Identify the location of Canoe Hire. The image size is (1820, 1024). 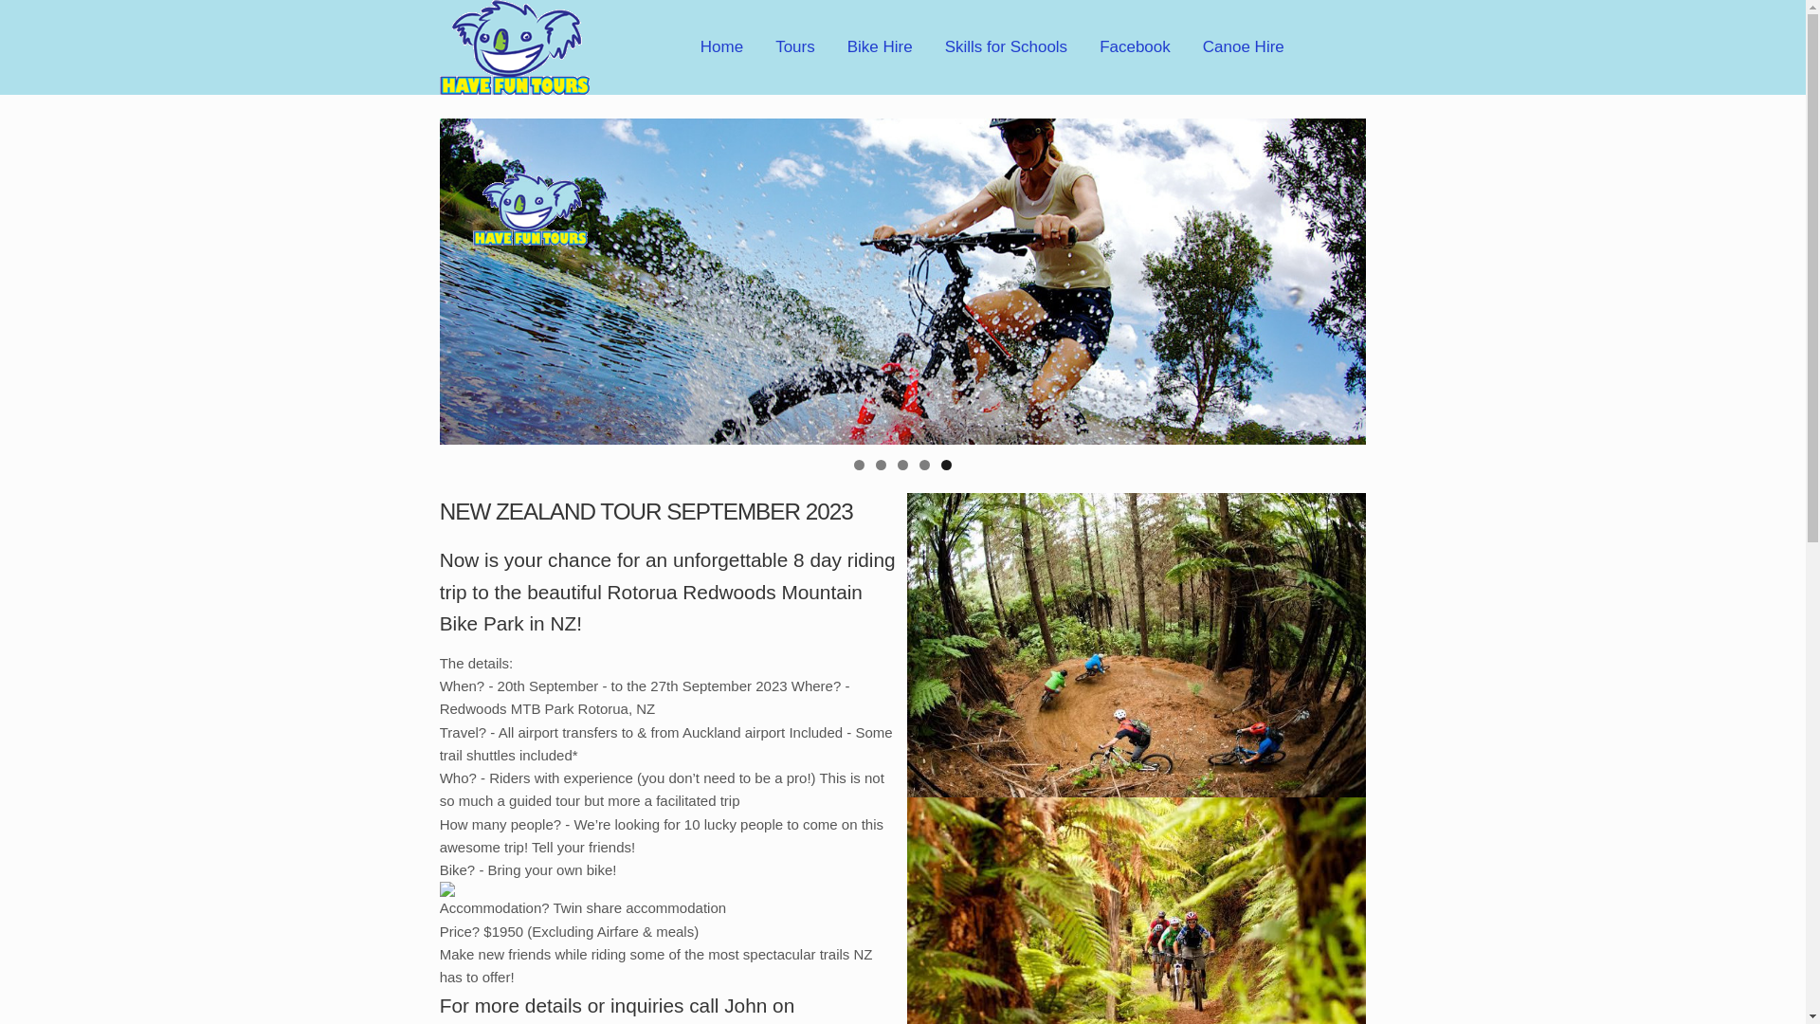
(1244, 47).